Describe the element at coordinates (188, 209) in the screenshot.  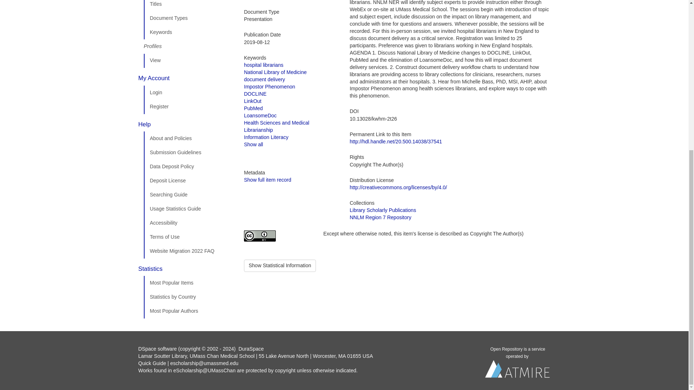
I see `Usage Statistics Guide` at that location.